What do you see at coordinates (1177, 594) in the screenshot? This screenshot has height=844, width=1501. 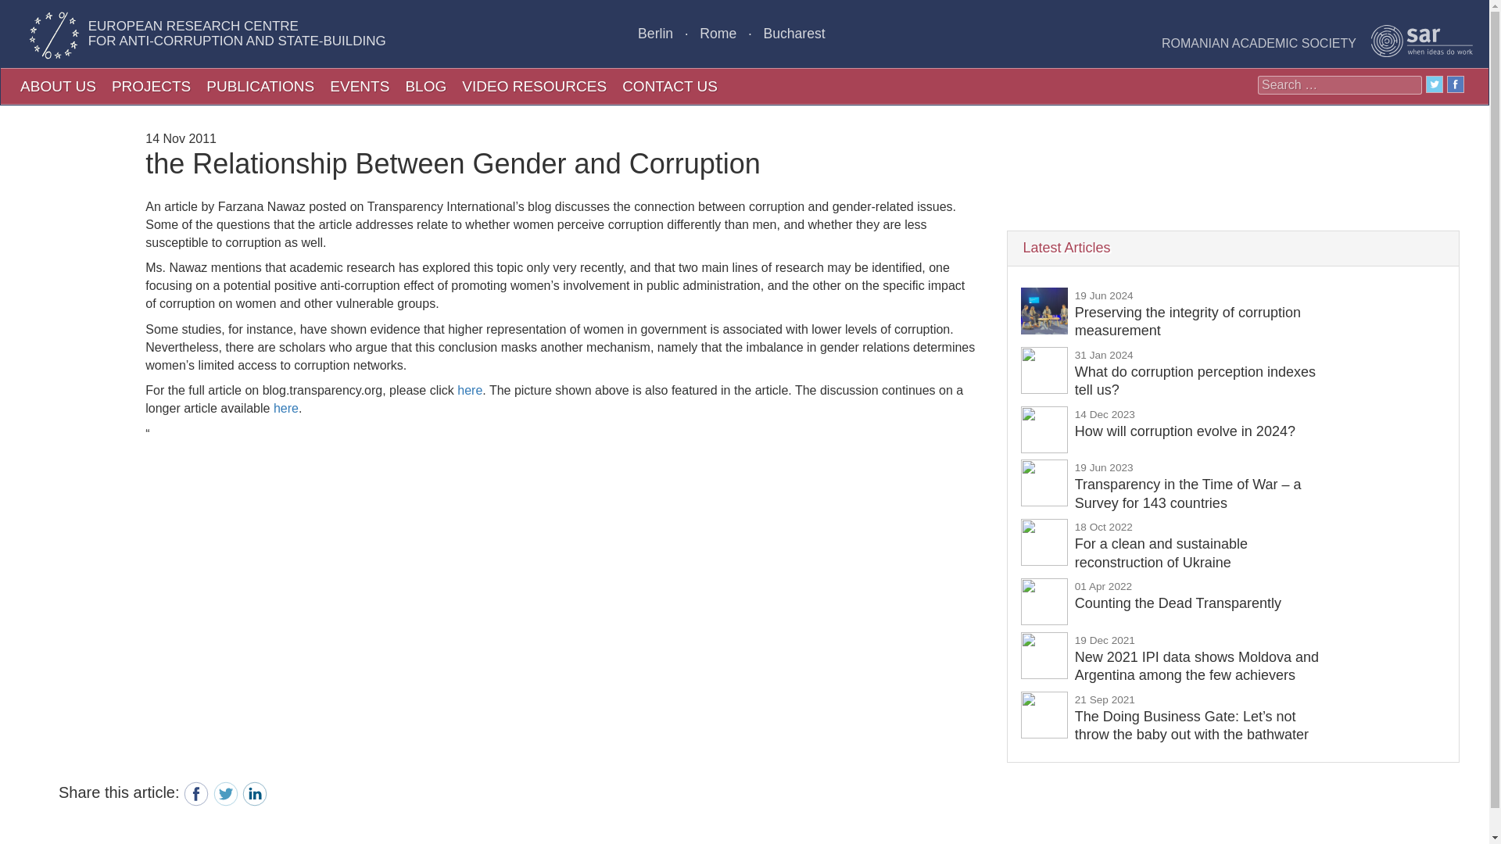 I see `EVENTS` at bounding box center [1177, 594].